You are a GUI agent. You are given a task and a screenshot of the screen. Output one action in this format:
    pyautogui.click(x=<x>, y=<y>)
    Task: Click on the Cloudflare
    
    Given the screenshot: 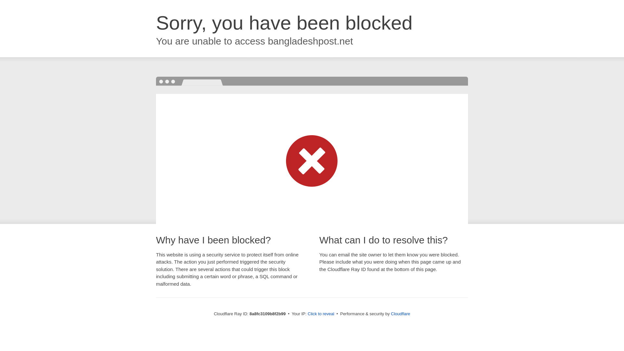 What is the action you would take?
    pyautogui.click(x=400, y=314)
    